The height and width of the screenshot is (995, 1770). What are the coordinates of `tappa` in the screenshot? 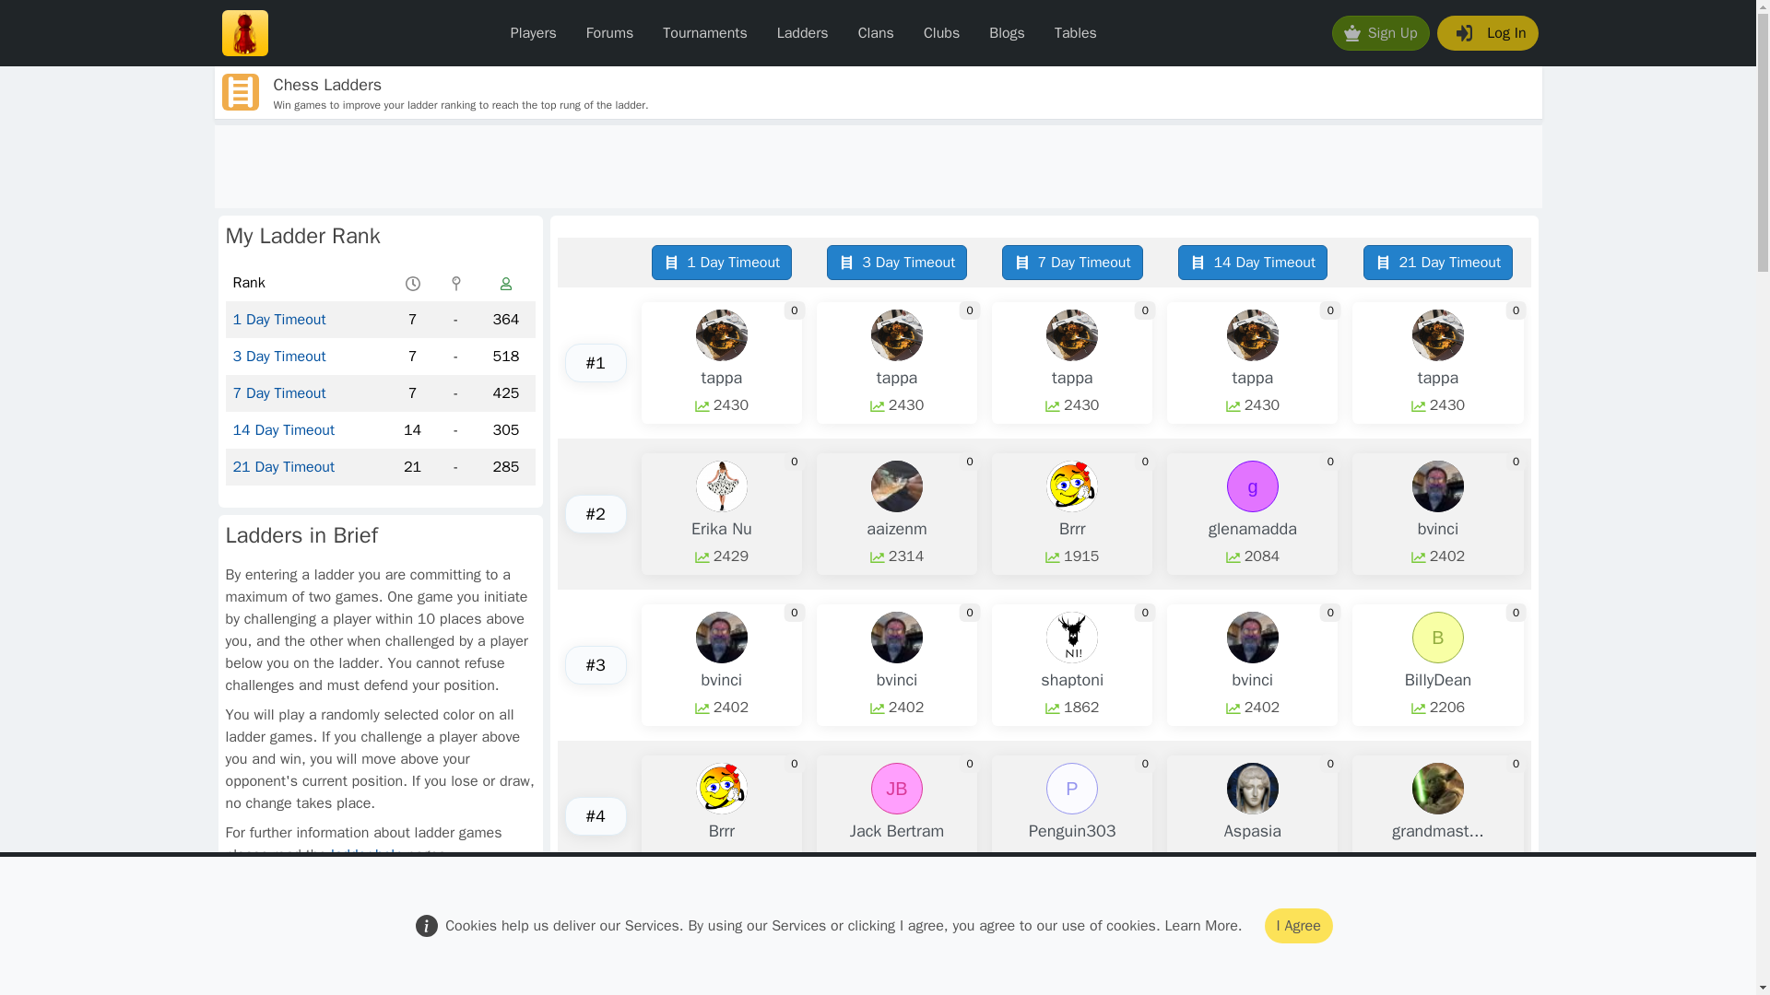 It's located at (1253, 378).